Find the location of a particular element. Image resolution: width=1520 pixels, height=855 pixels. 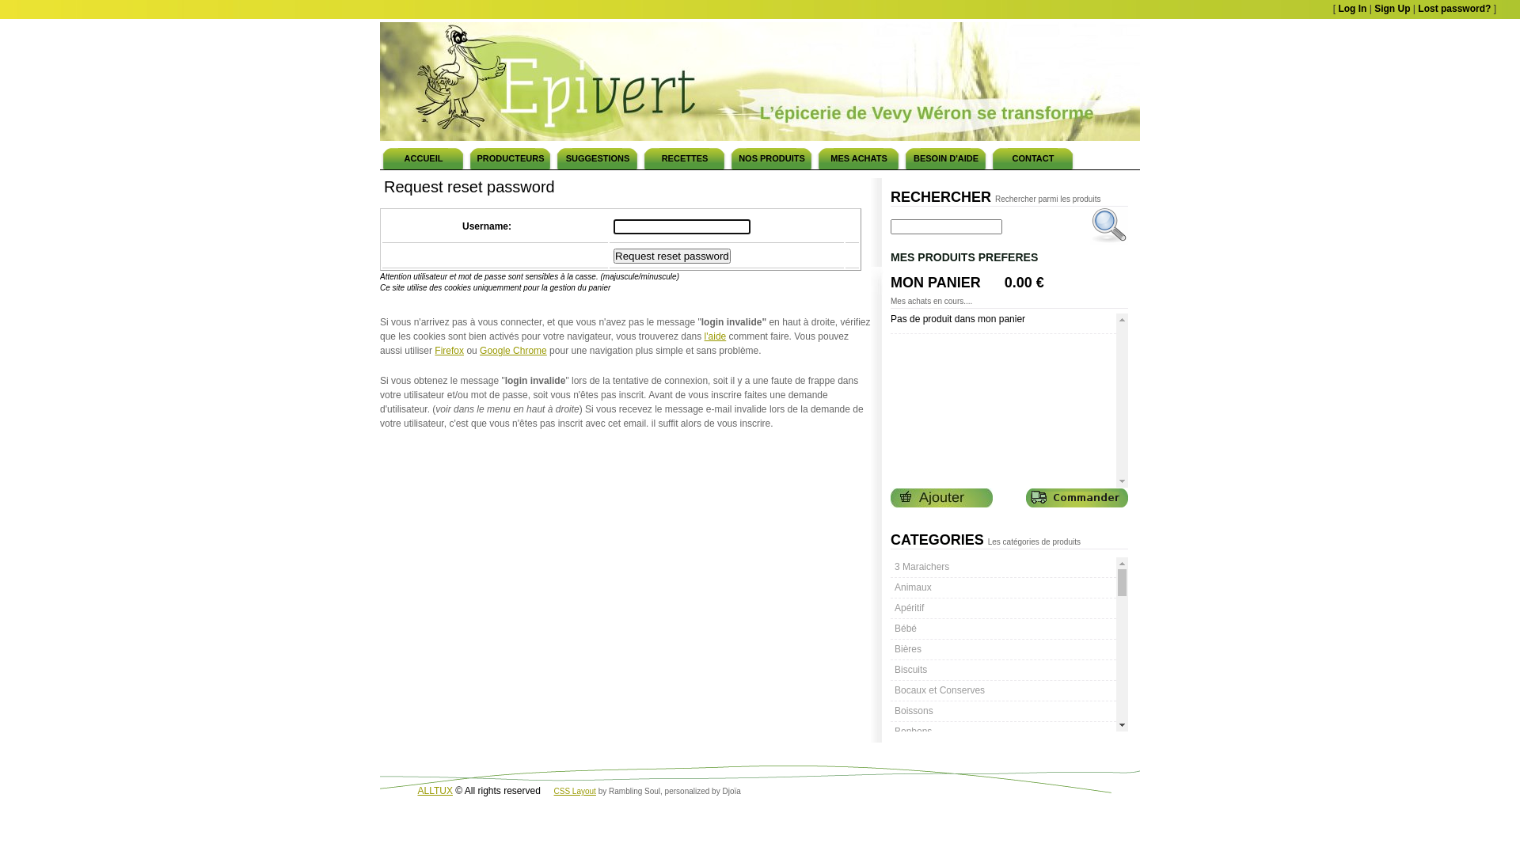

ACCUEIL is located at coordinates (424, 158).